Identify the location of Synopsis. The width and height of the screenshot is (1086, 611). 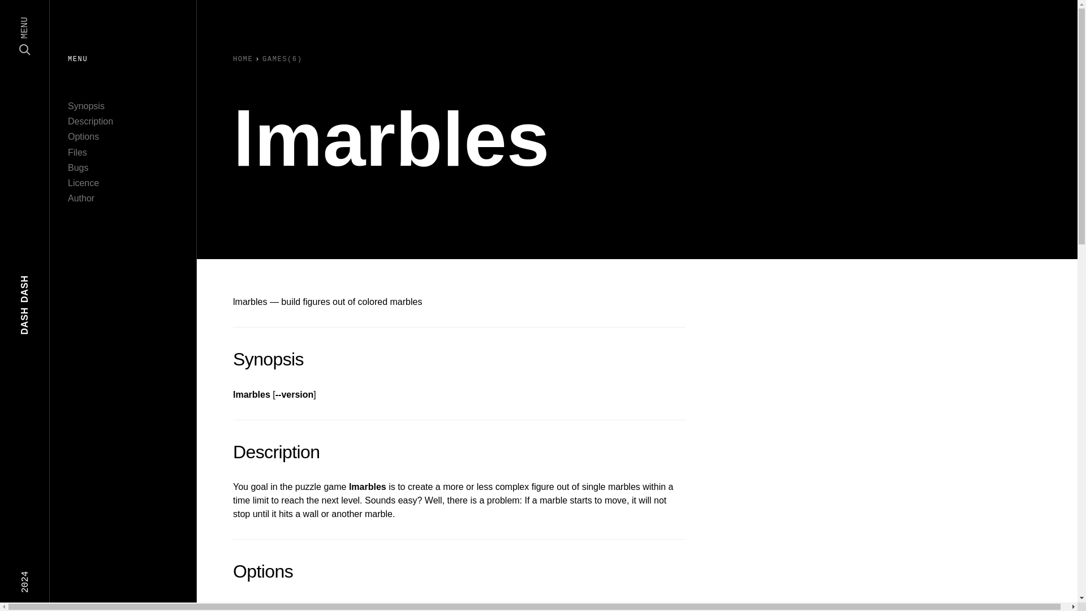
(139, 190).